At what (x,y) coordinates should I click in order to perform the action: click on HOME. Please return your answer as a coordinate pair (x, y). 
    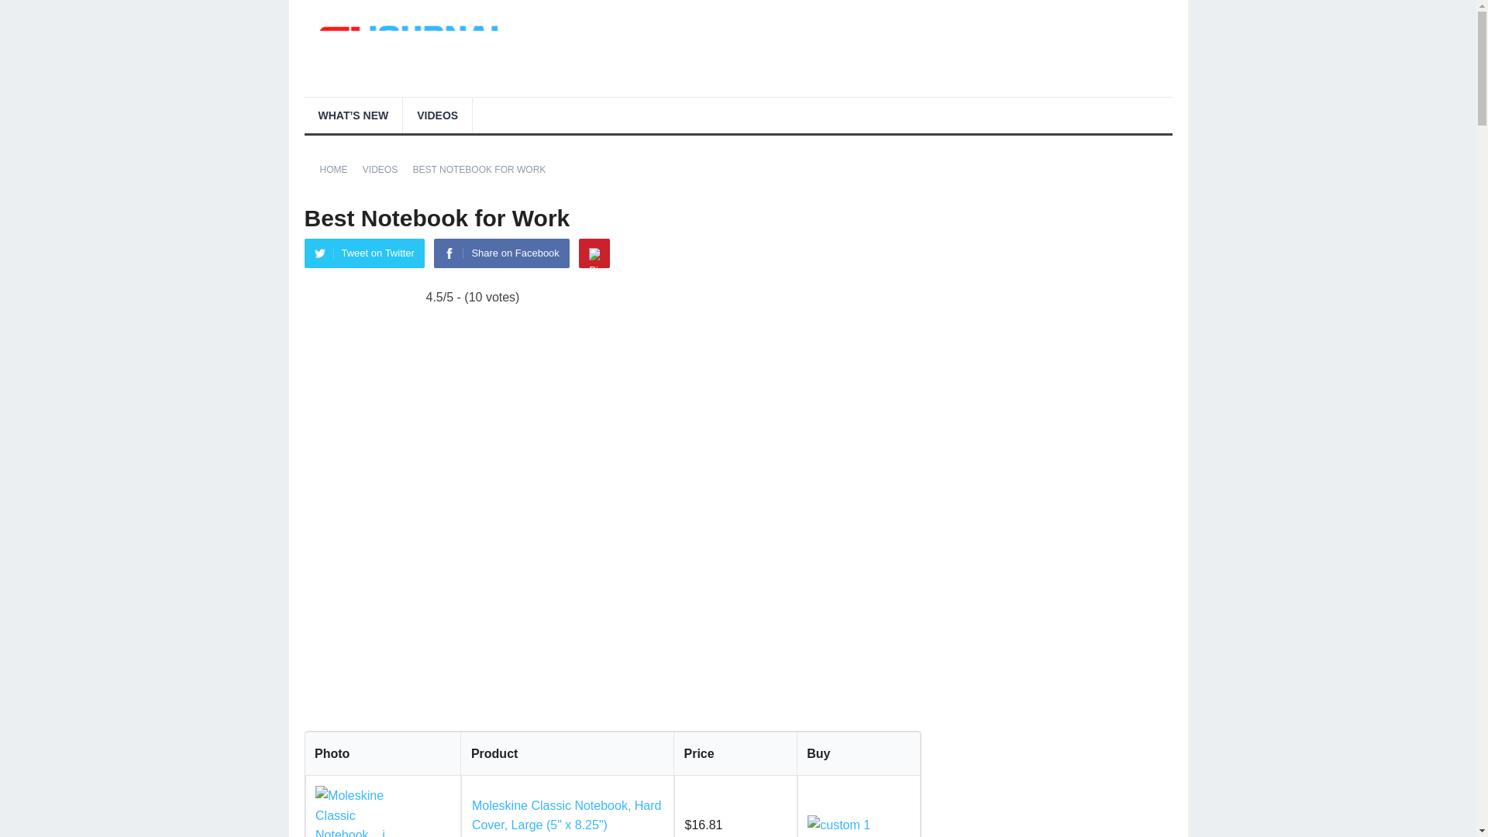
    Looking at the image, I should click on (339, 169).